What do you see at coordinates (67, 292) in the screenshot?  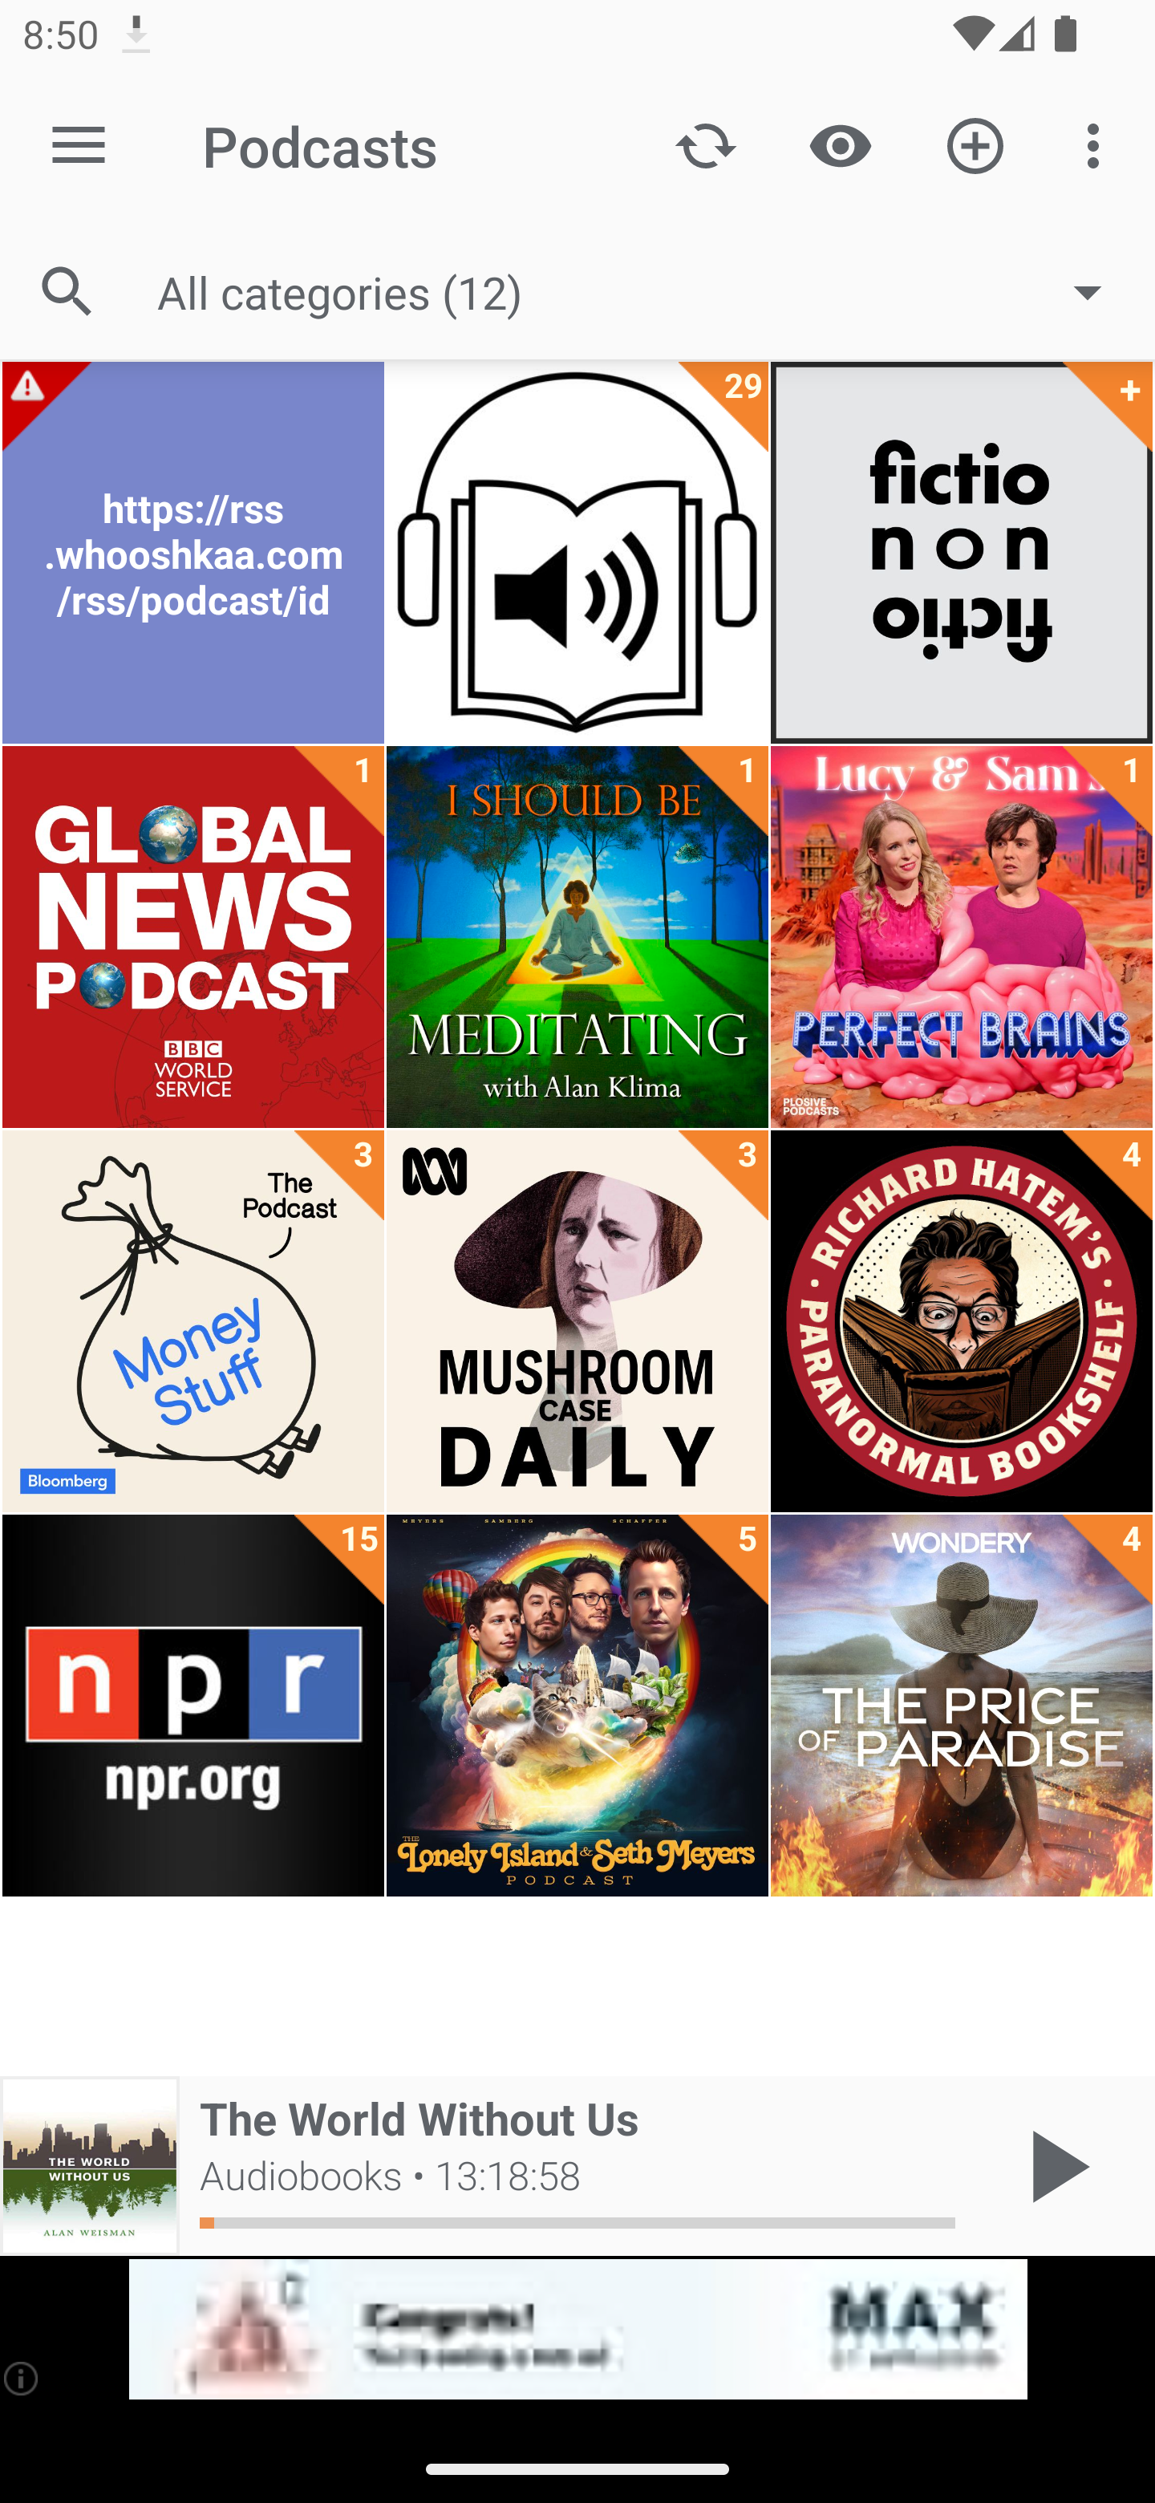 I see `Search` at bounding box center [67, 292].